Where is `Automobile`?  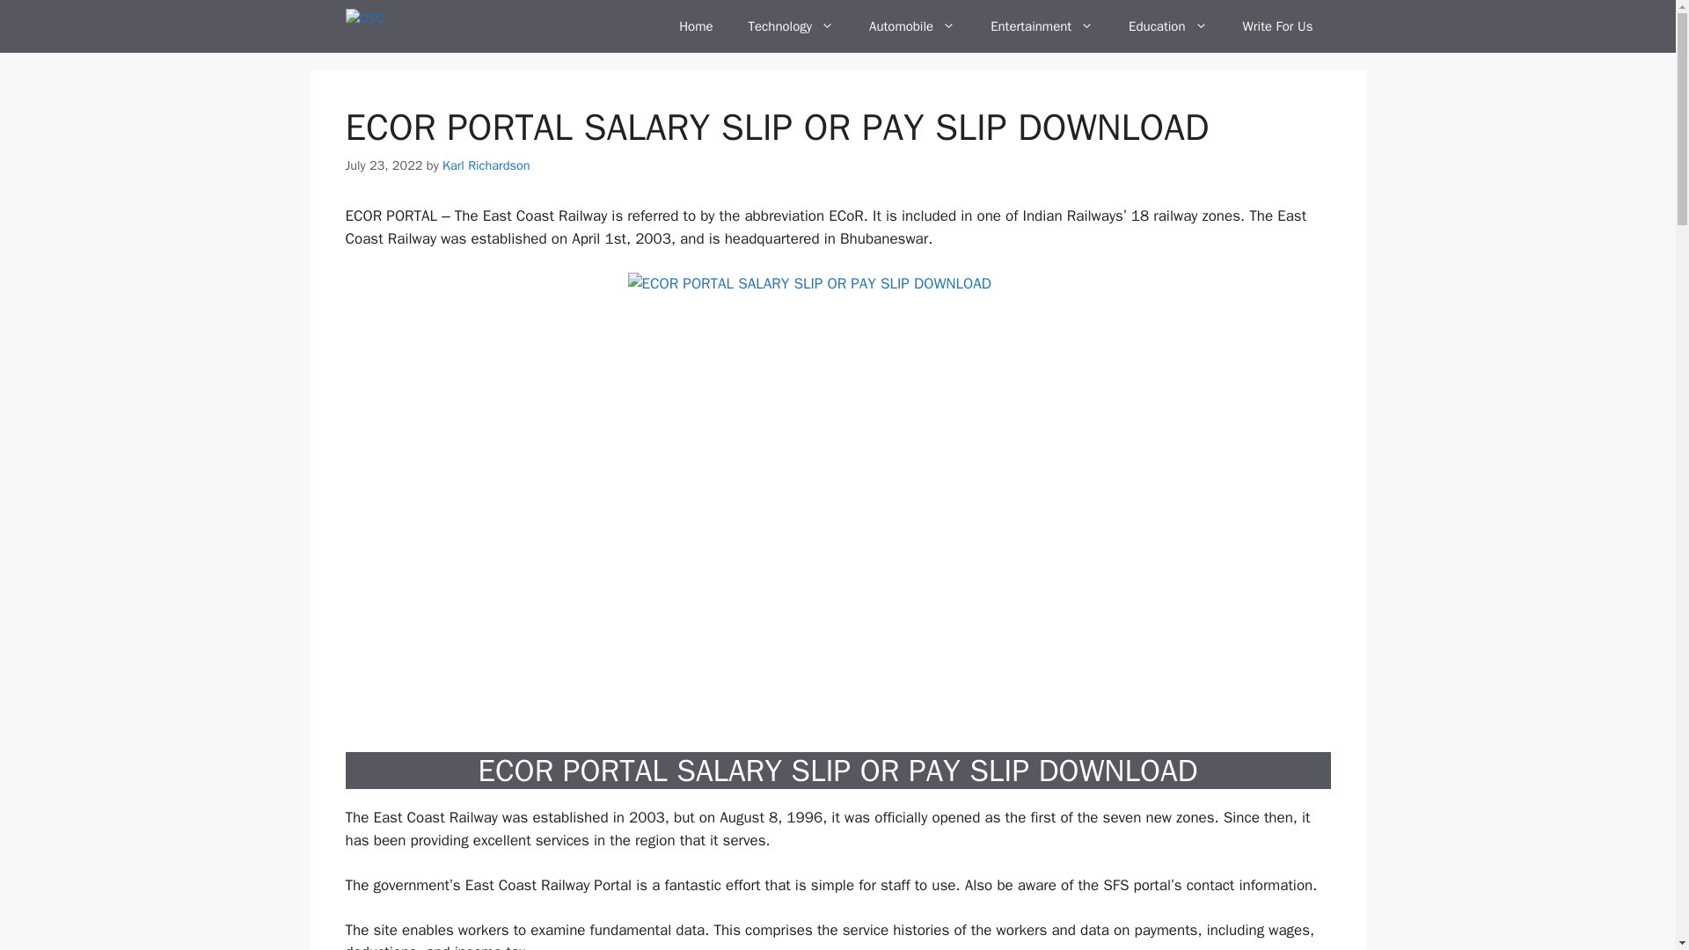 Automobile is located at coordinates (911, 26).